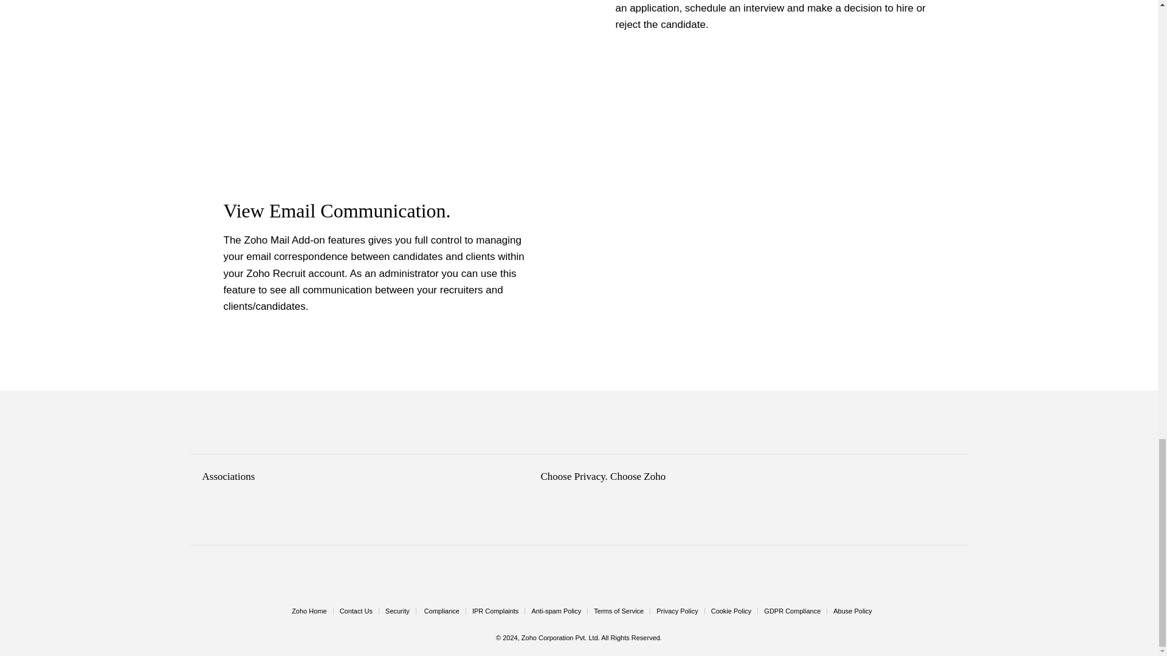  What do you see at coordinates (731, 611) in the screenshot?
I see `Cookie Policy` at bounding box center [731, 611].